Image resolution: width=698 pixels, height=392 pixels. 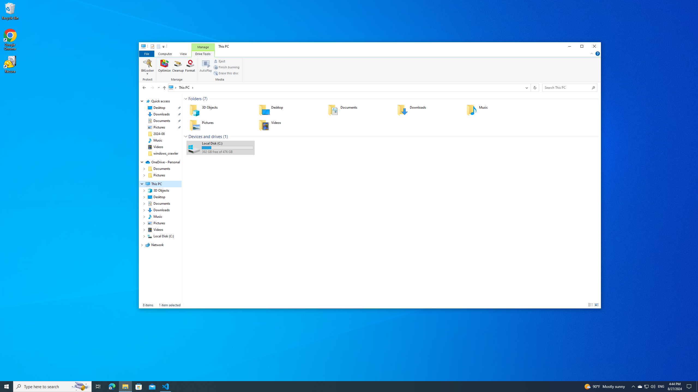 What do you see at coordinates (526, 87) in the screenshot?
I see `Previous Locations` at bounding box center [526, 87].